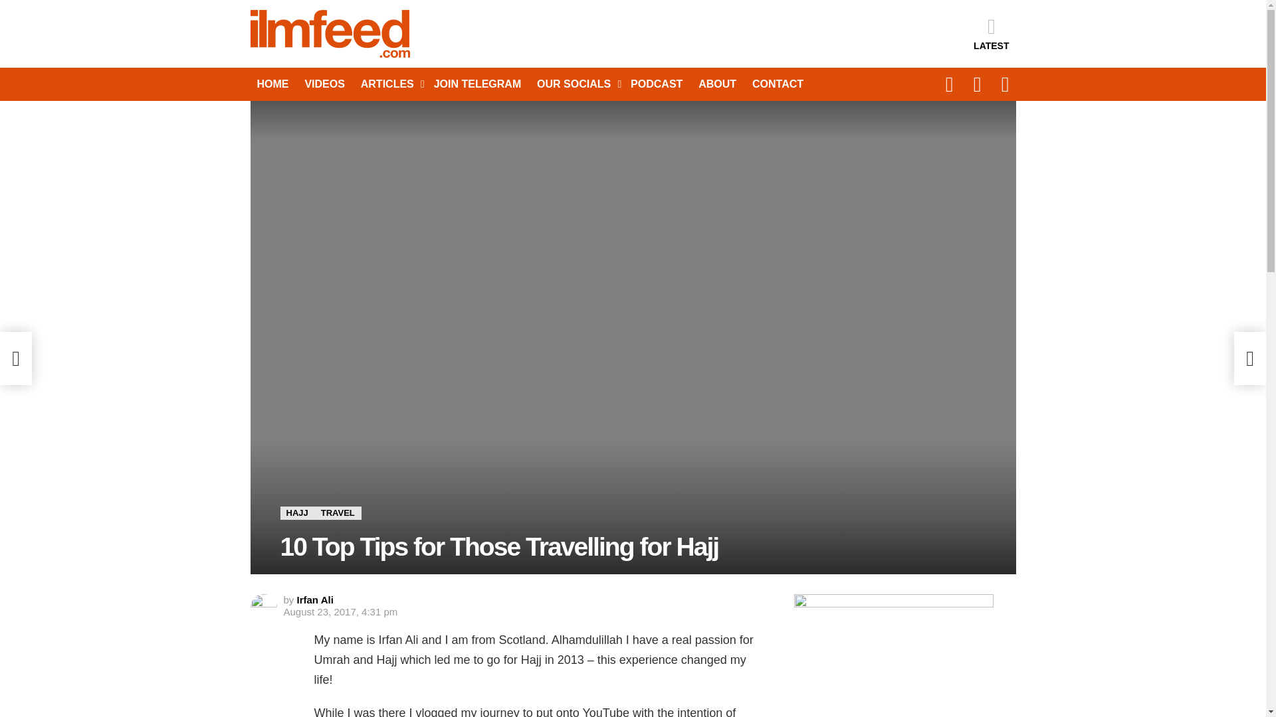  What do you see at coordinates (389, 84) in the screenshot?
I see `More` at bounding box center [389, 84].